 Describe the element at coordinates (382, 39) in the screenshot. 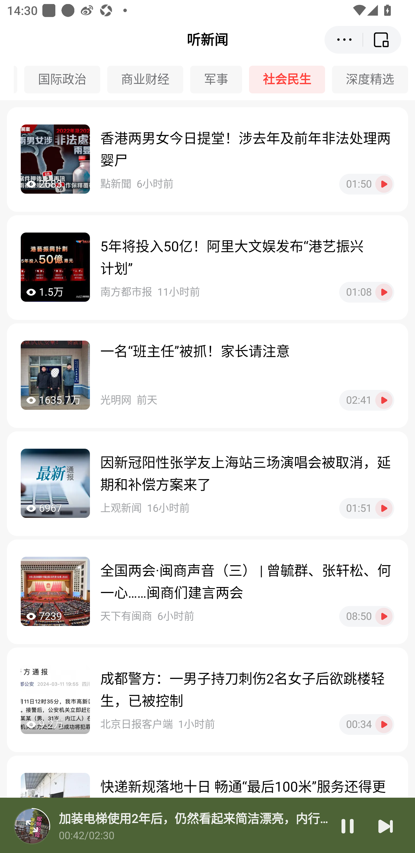

I see `返回` at that location.